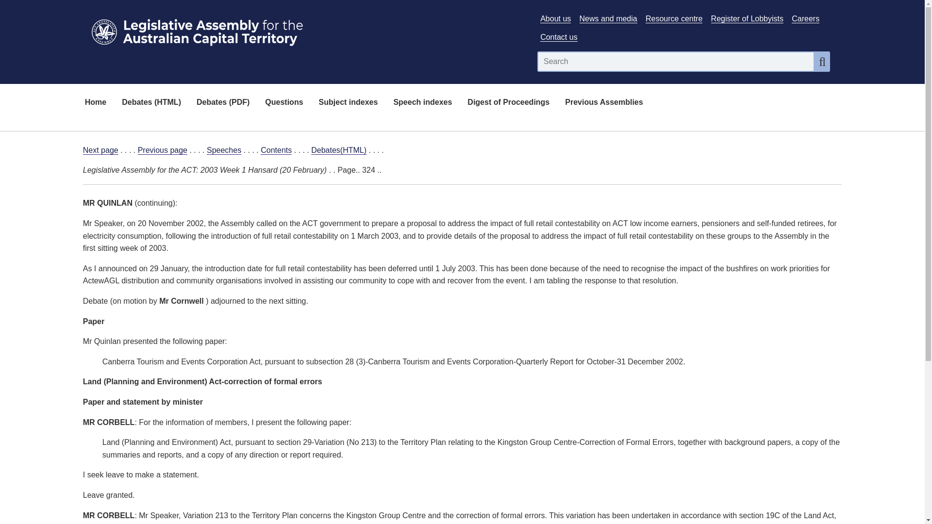 The height and width of the screenshot is (524, 932). I want to click on Speech indexes, so click(422, 103).